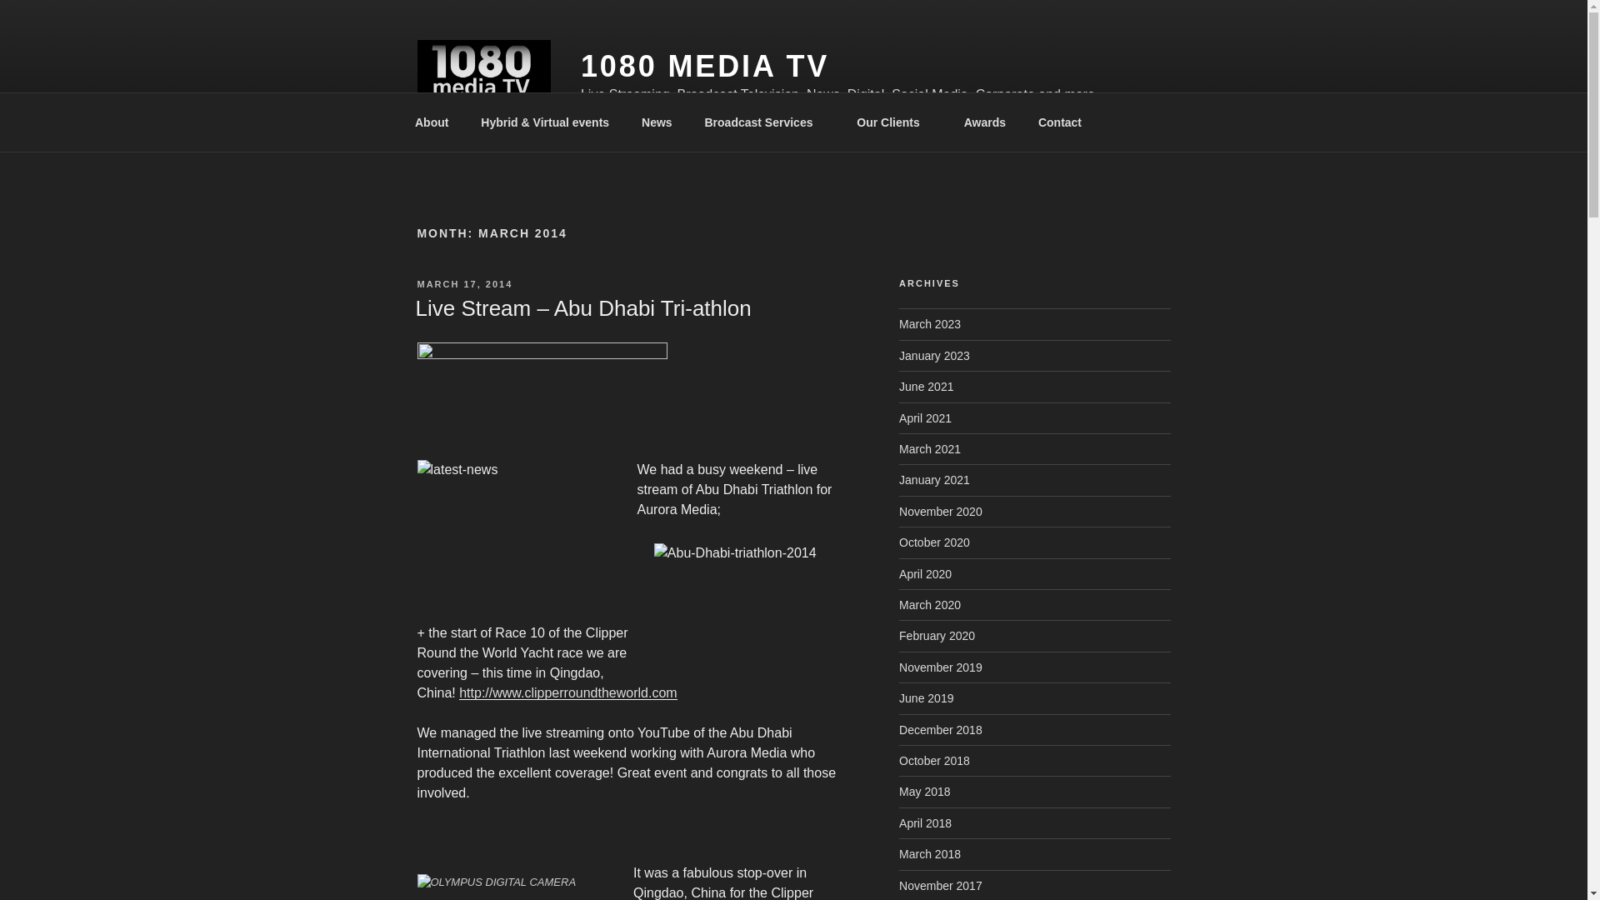  I want to click on June 2021, so click(927, 386).